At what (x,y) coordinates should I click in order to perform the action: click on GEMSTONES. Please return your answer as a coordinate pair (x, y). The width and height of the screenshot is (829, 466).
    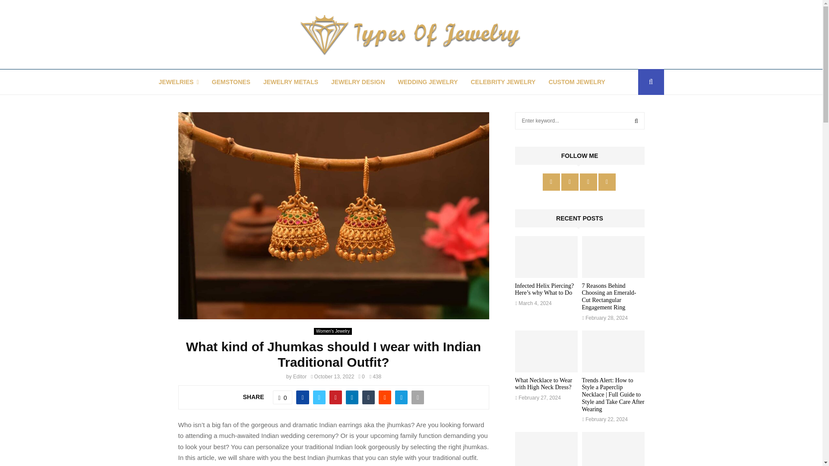
    Looking at the image, I should click on (231, 82).